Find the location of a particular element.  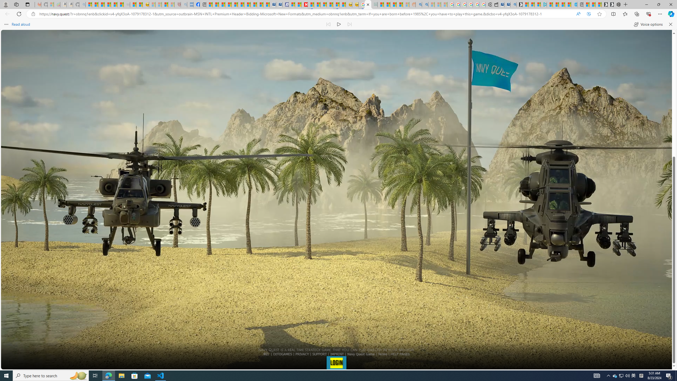

SUPPORT is located at coordinates (319, 354).